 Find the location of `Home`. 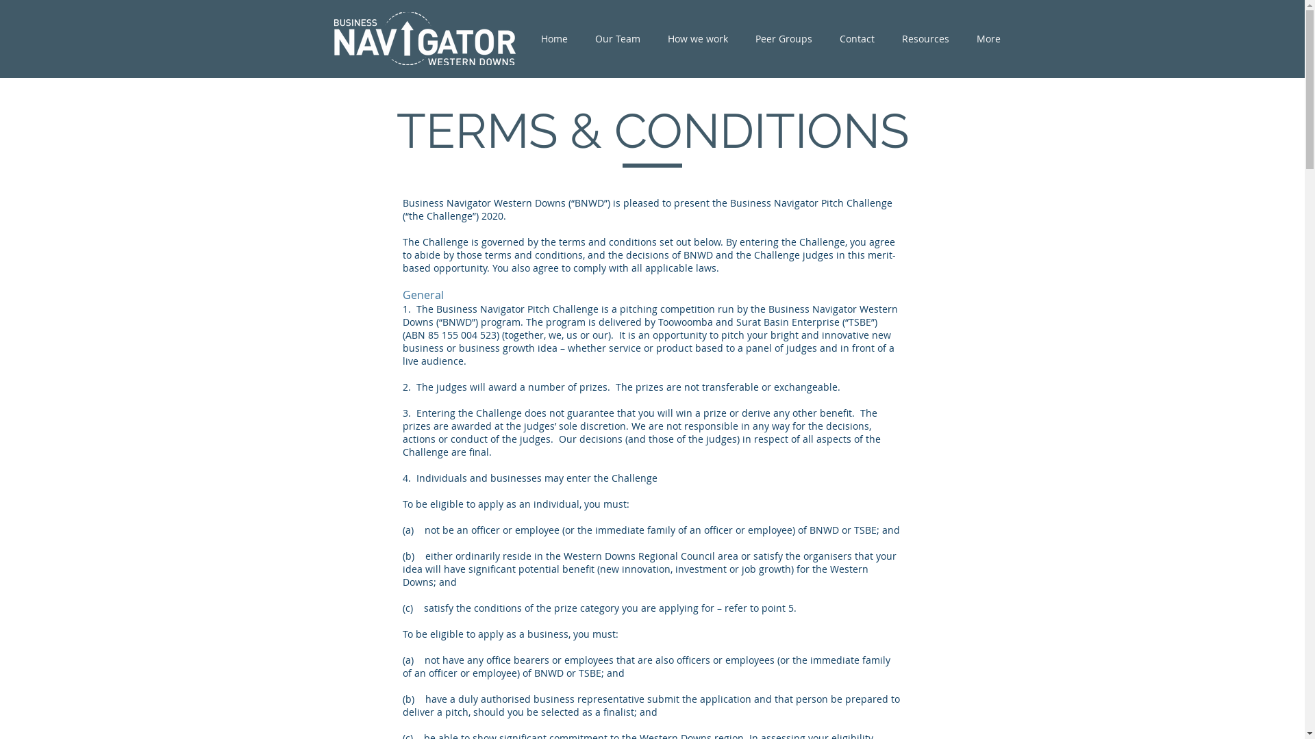

Home is located at coordinates (555, 39).